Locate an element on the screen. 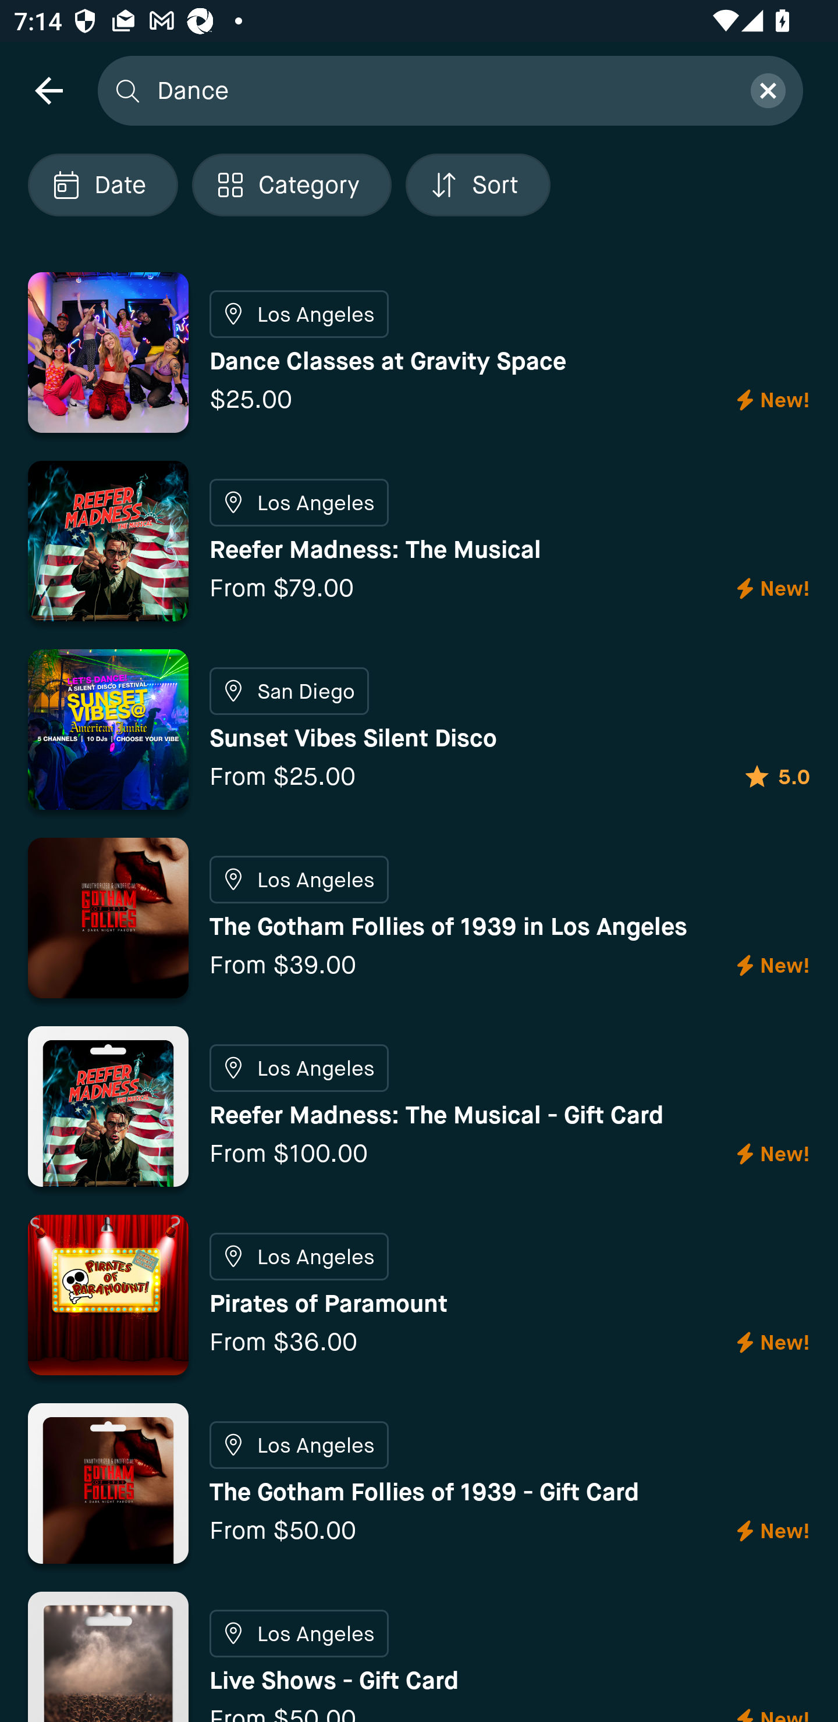  Localized description Sort is located at coordinates (478, 185).